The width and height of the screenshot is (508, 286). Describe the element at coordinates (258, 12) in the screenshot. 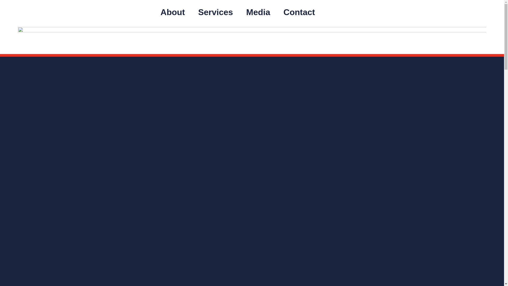

I see `Media` at that location.